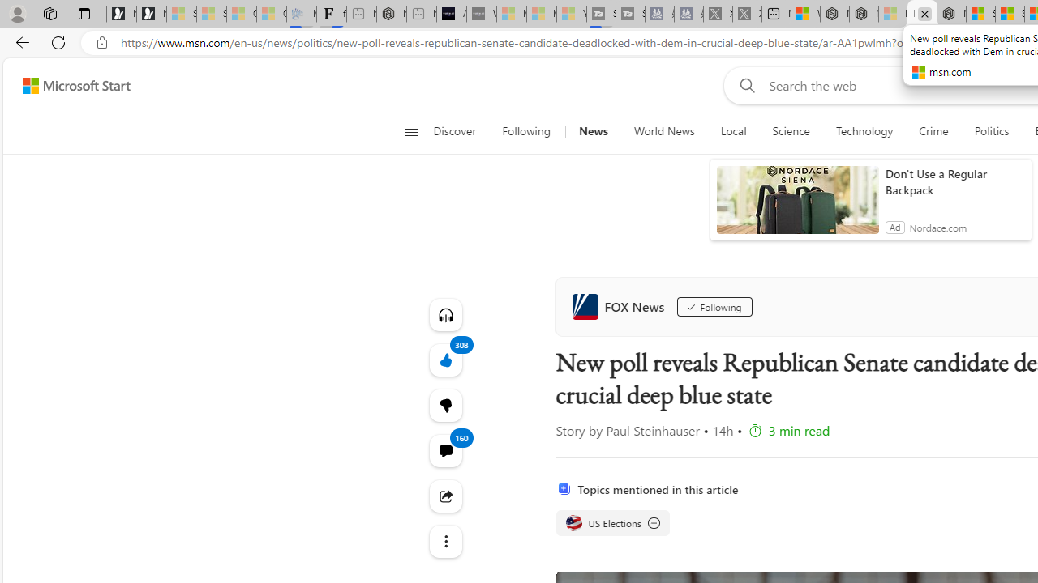 The width and height of the screenshot is (1038, 583). I want to click on US Elections, so click(574, 522).